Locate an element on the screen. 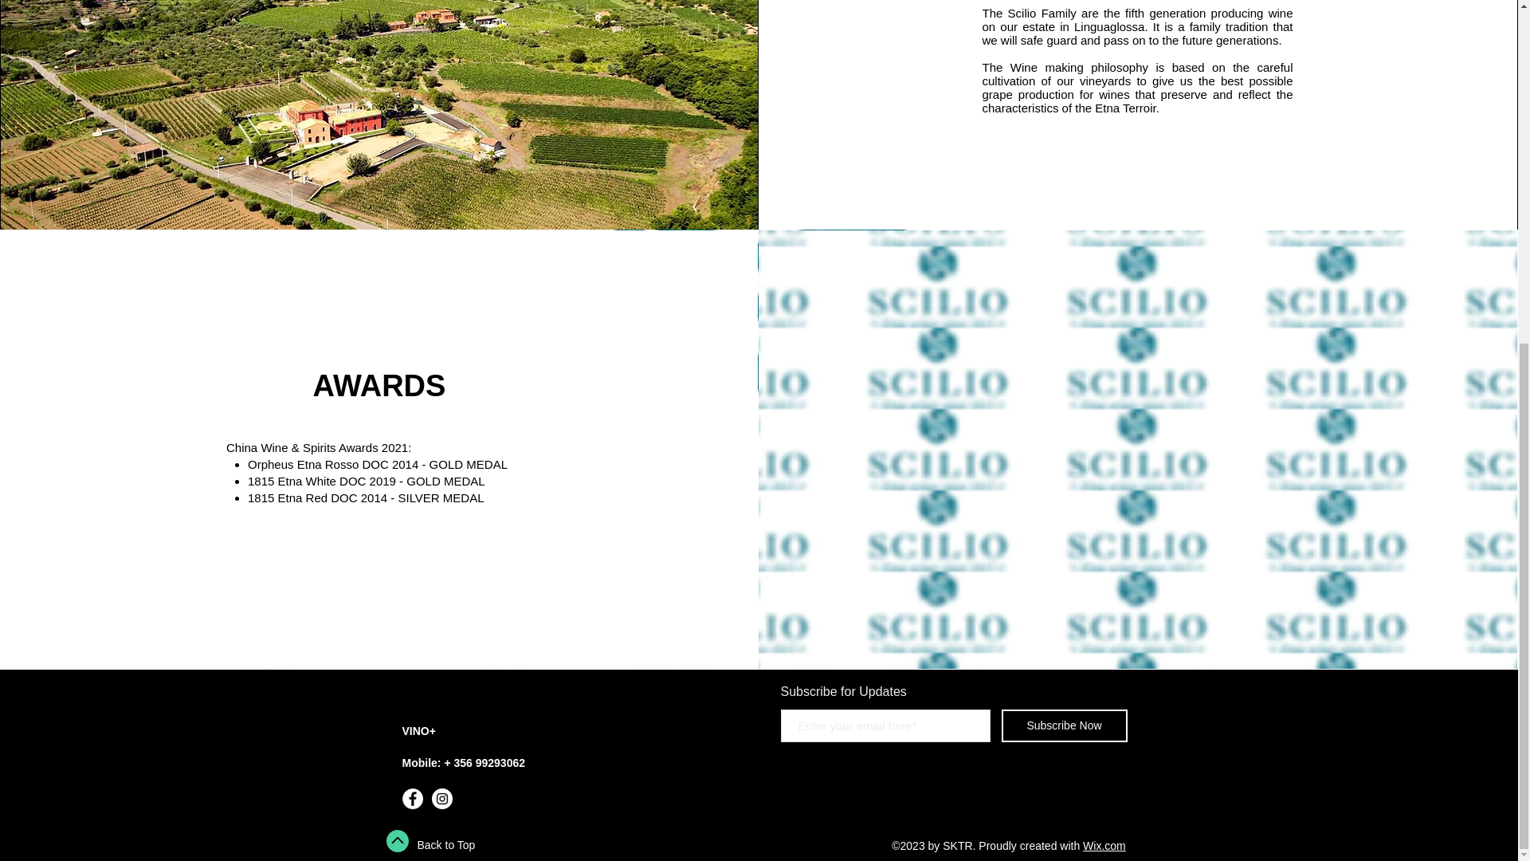 This screenshot has width=1530, height=861. Back to Top is located at coordinates (446, 845).